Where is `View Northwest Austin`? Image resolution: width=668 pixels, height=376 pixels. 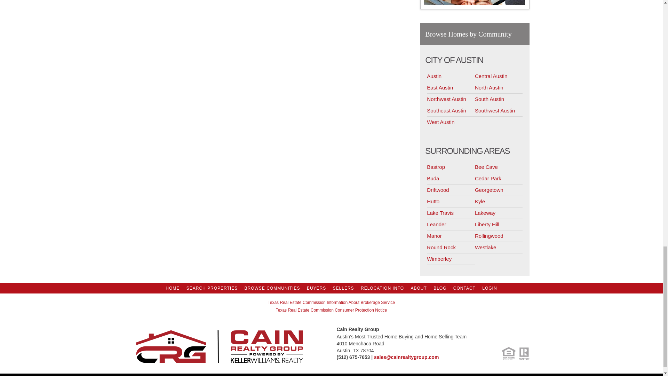 View Northwest Austin is located at coordinates (451, 99).